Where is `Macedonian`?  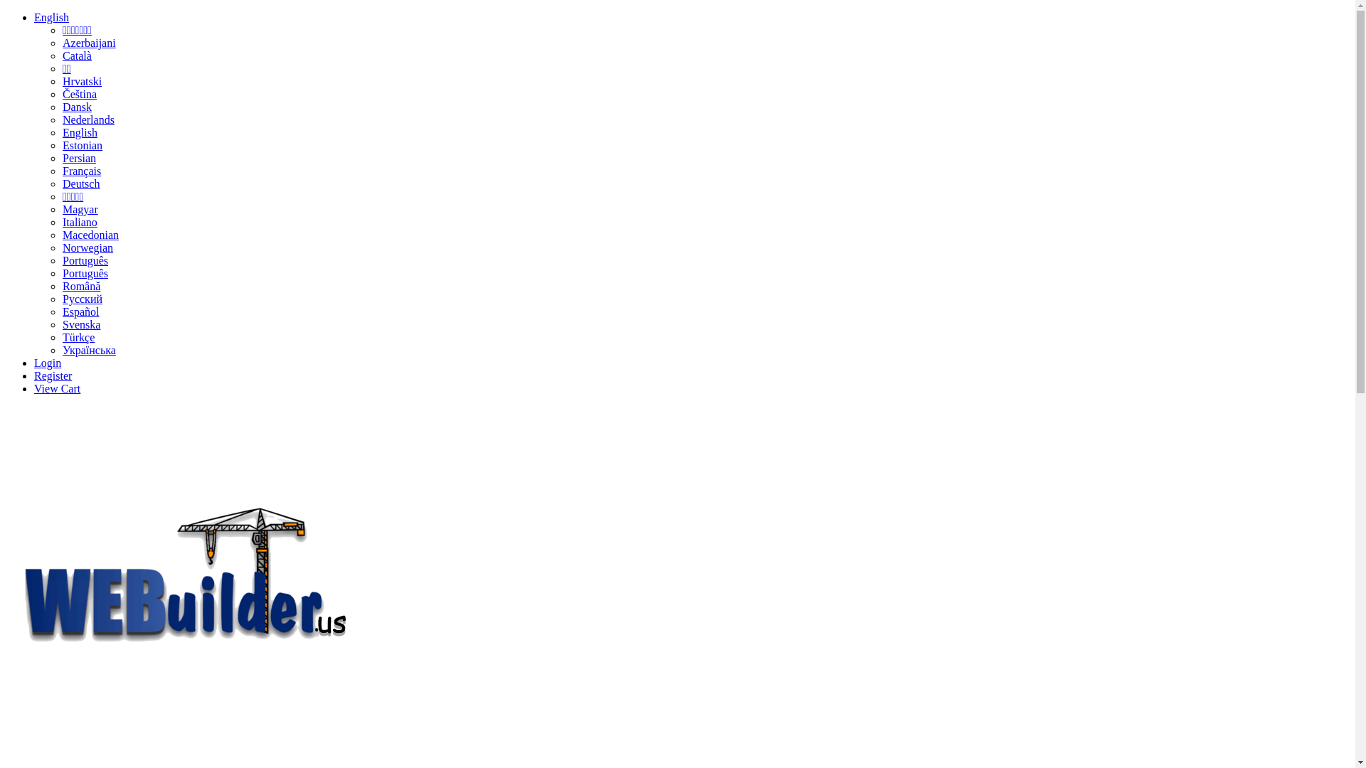
Macedonian is located at coordinates (91, 235).